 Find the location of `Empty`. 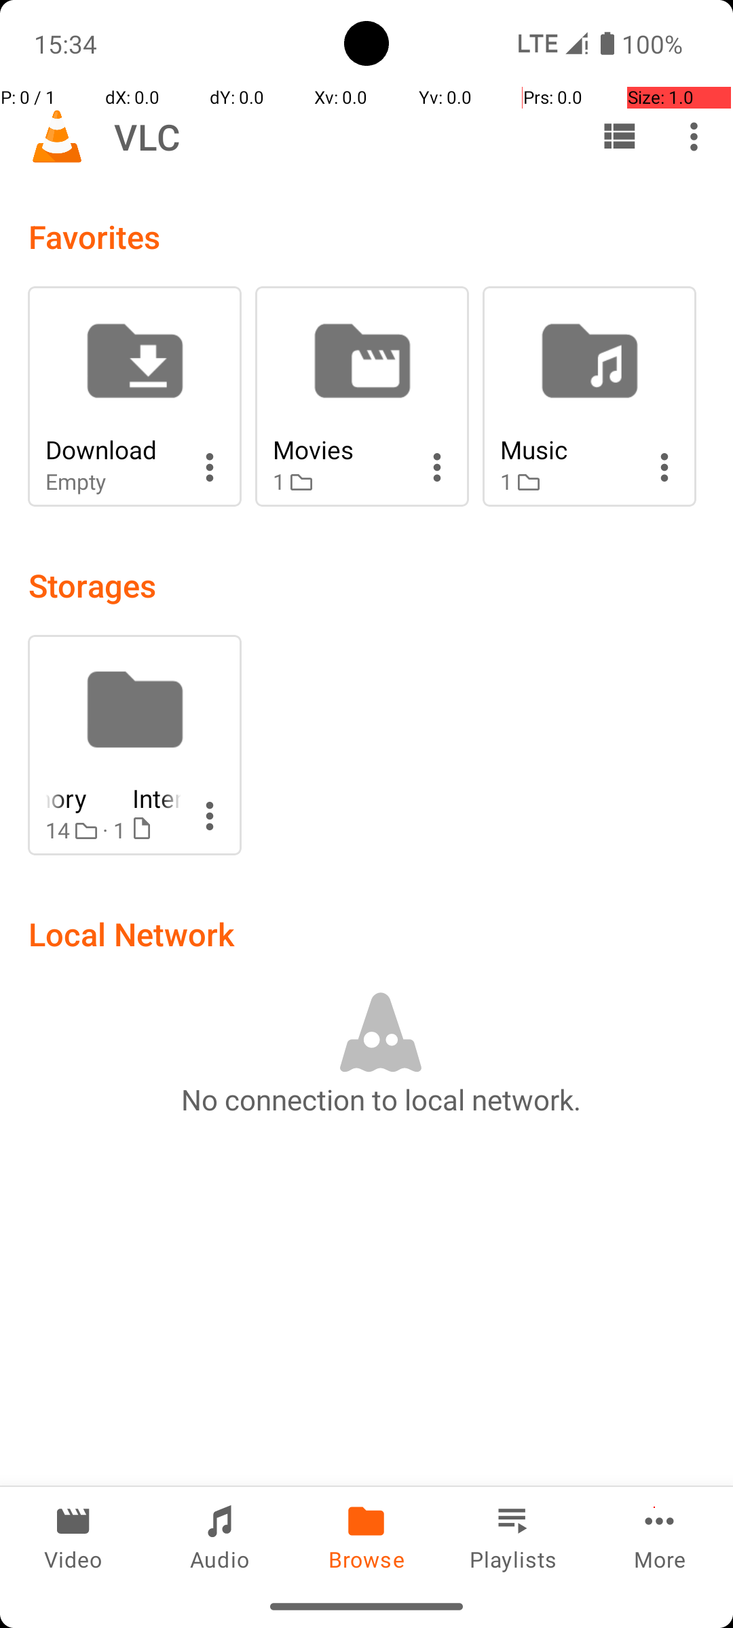

Empty is located at coordinates (113, 482).